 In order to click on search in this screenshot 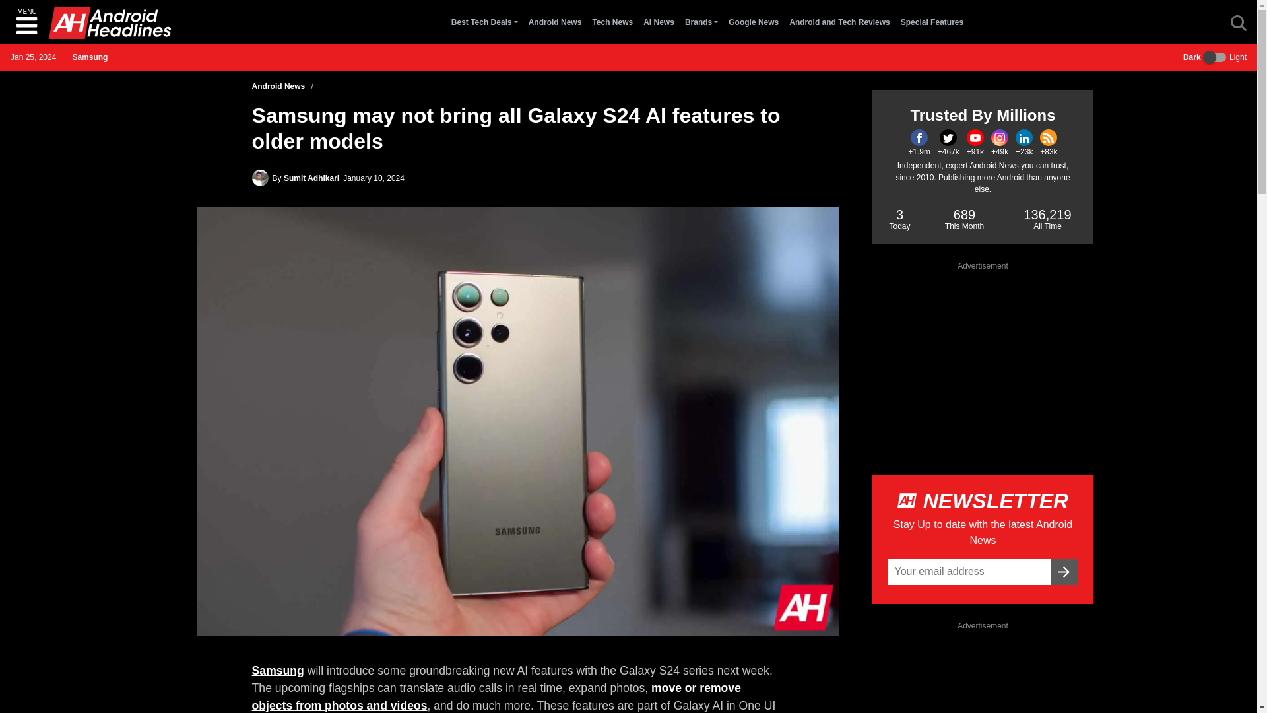, I will do `click(1238, 22)`.